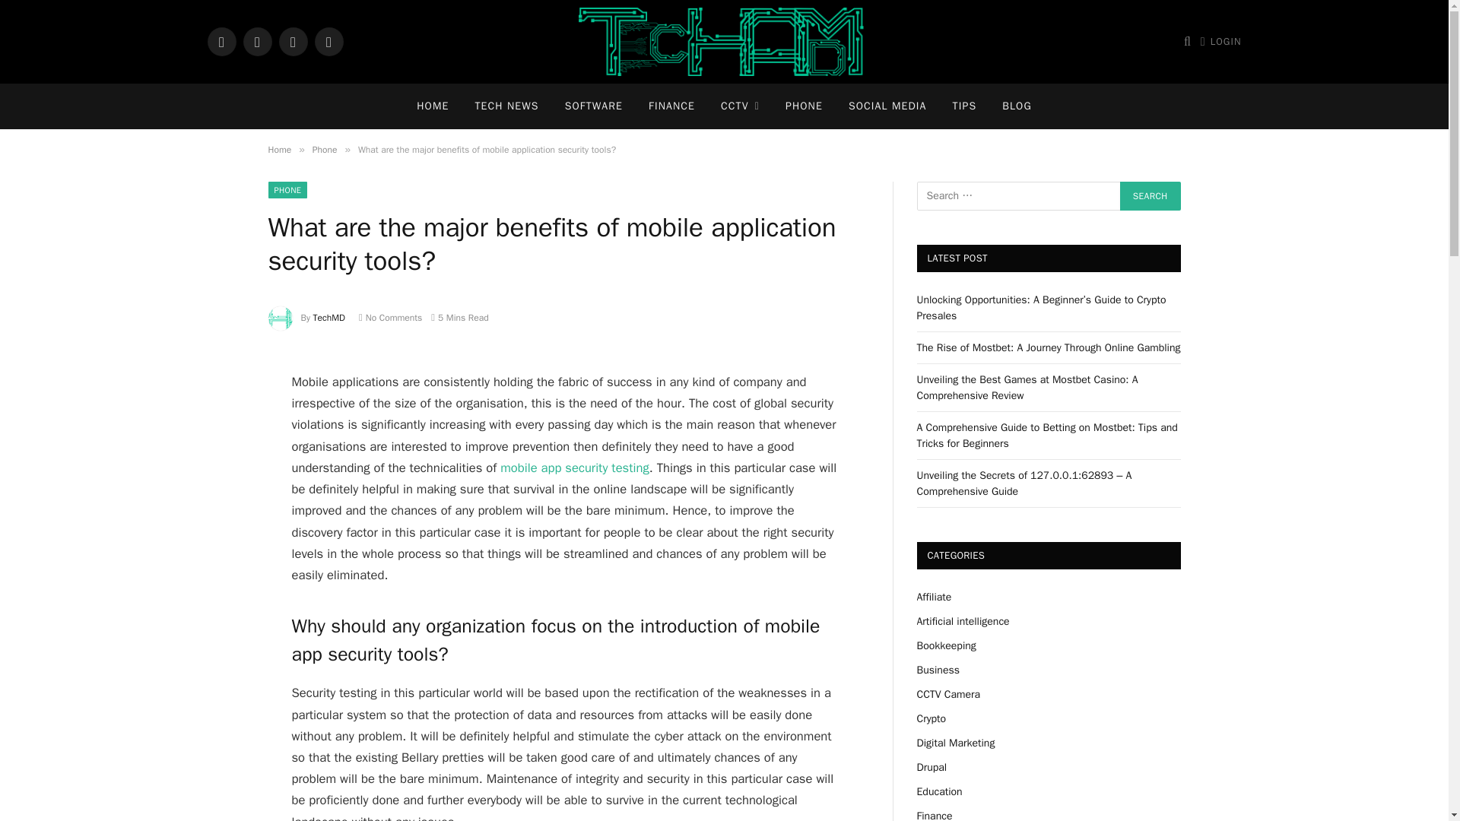 The image size is (1460, 821). Describe the element at coordinates (740, 106) in the screenshot. I see `CCTV` at that location.